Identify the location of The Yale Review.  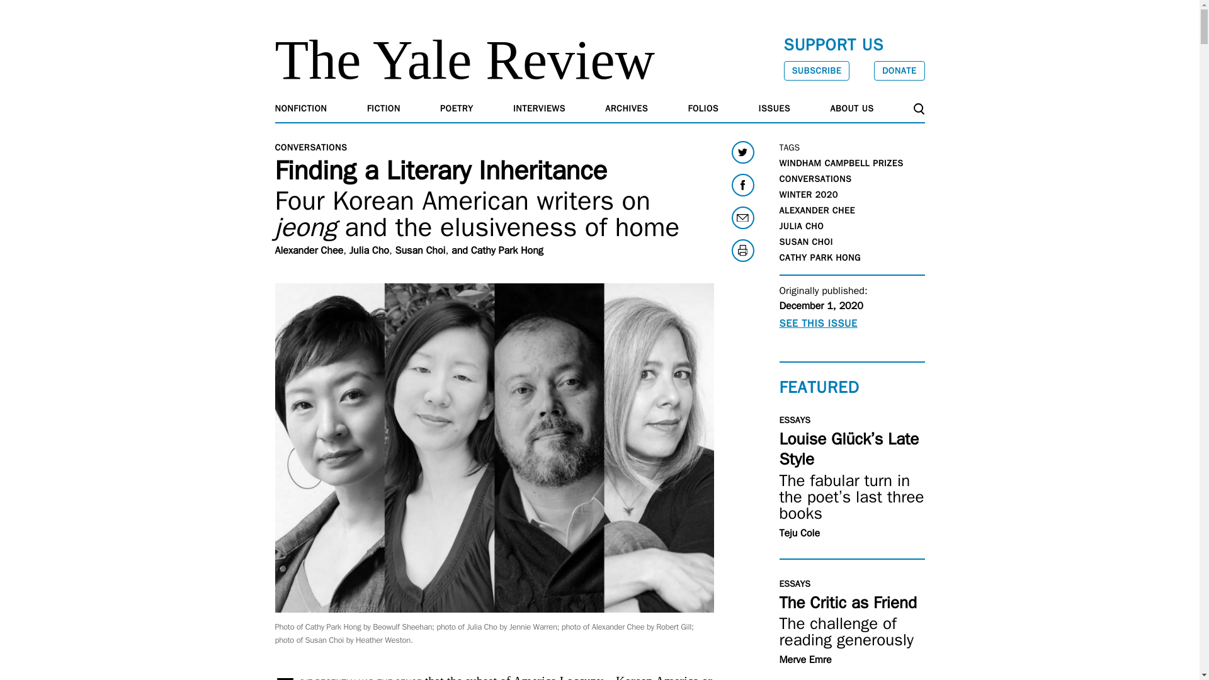
(465, 60).